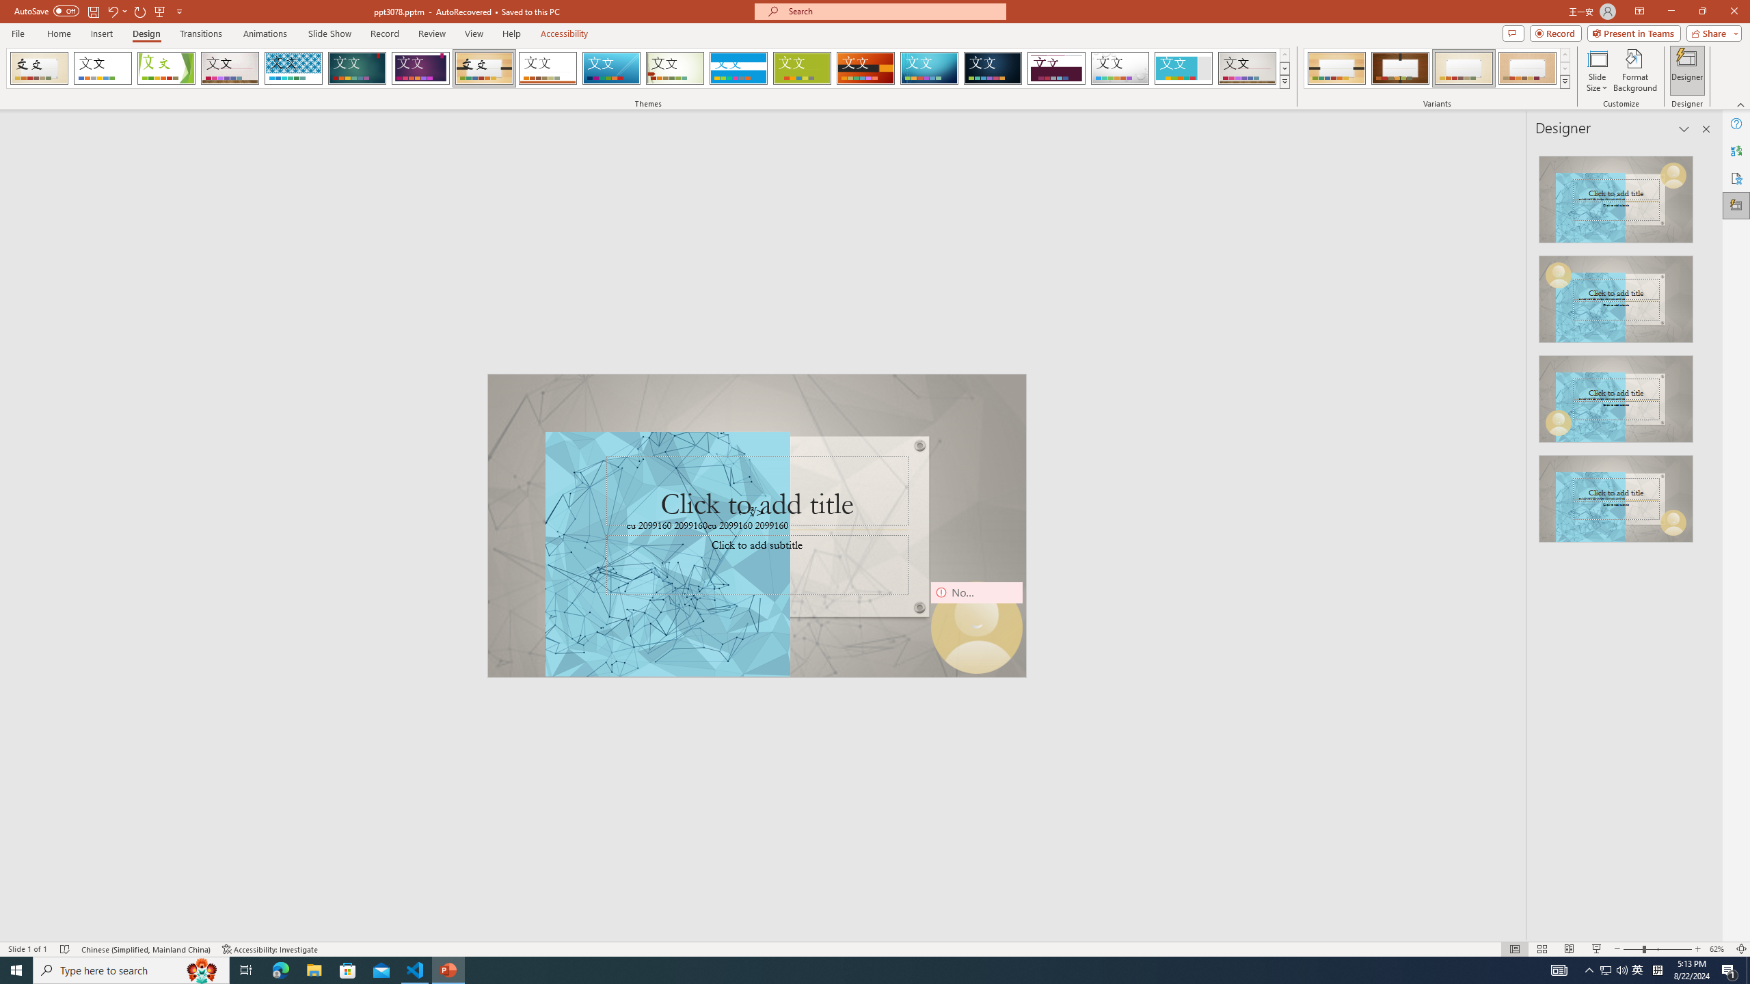 This screenshot has height=984, width=1750. Describe the element at coordinates (1668, 921) in the screenshot. I see `Python` at that location.